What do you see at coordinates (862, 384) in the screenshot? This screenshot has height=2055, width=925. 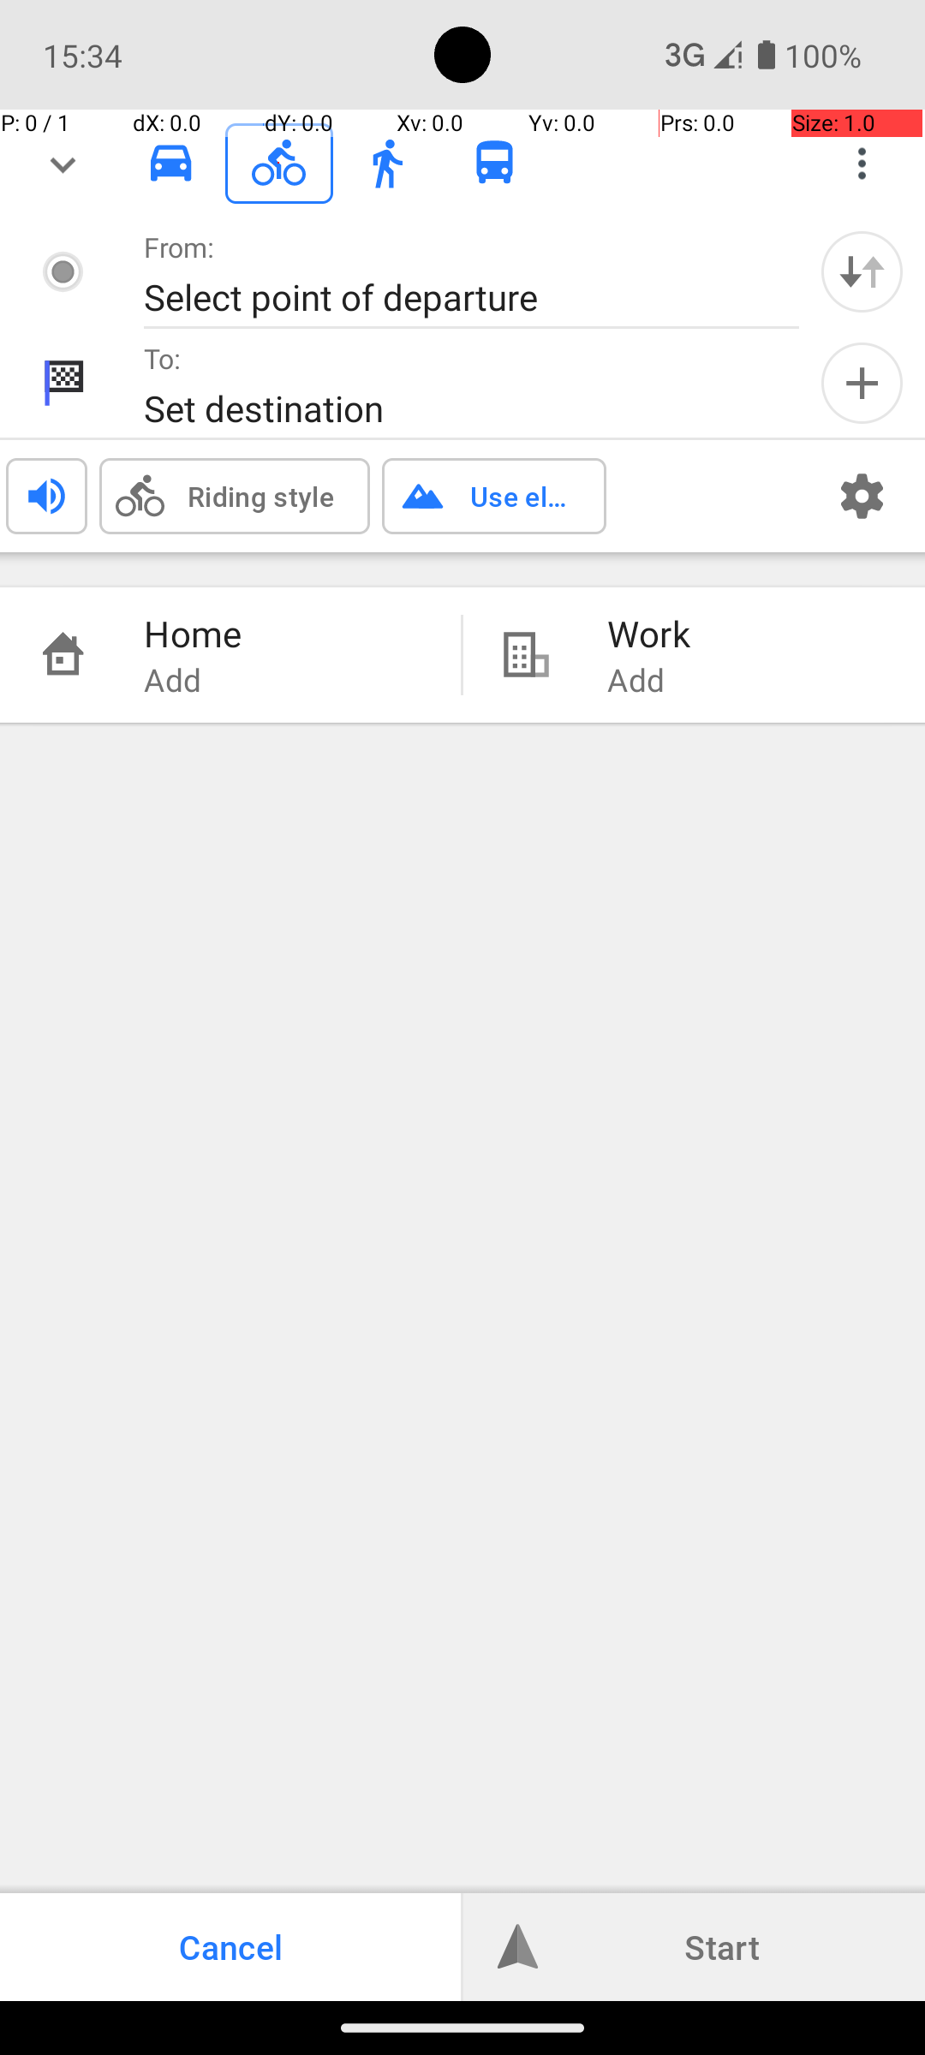 I see `Add` at bounding box center [862, 384].